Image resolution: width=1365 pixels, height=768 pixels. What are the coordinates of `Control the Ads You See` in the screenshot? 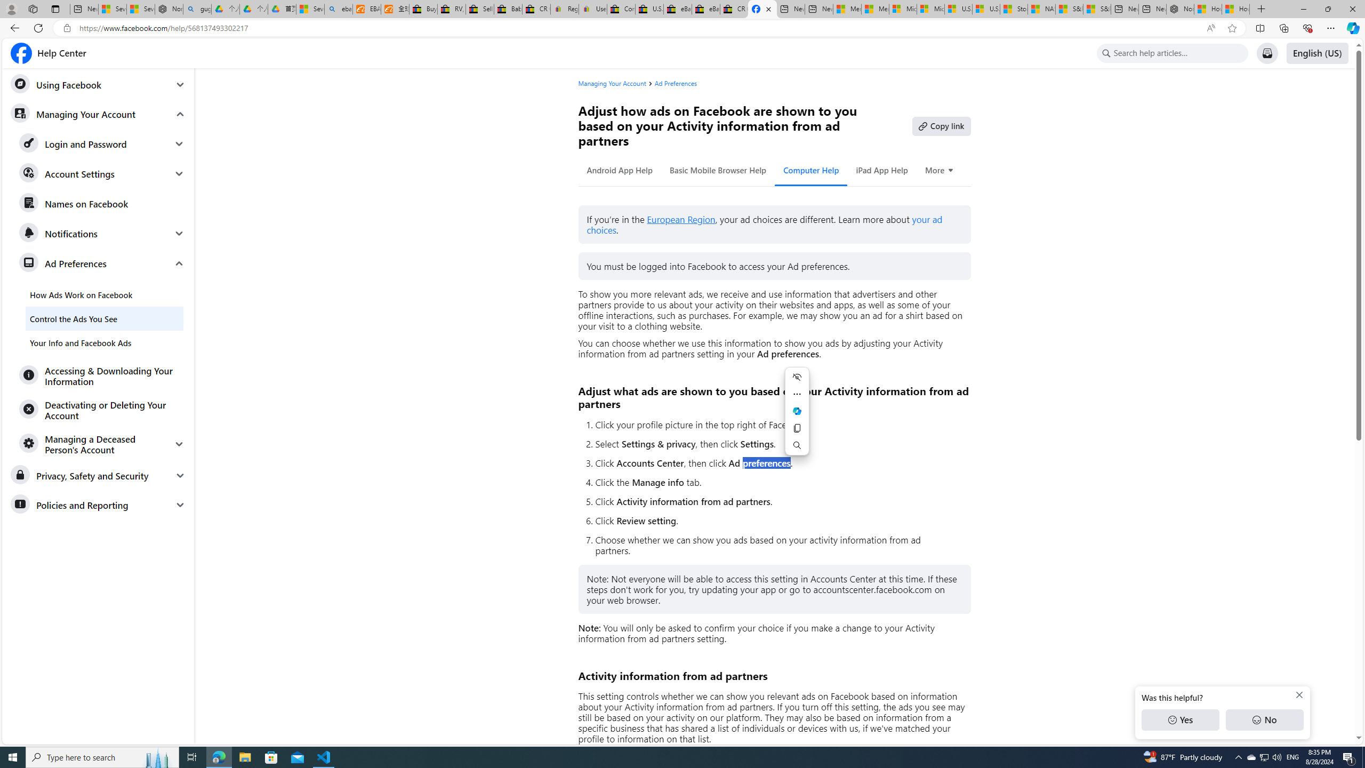 It's located at (105, 318).